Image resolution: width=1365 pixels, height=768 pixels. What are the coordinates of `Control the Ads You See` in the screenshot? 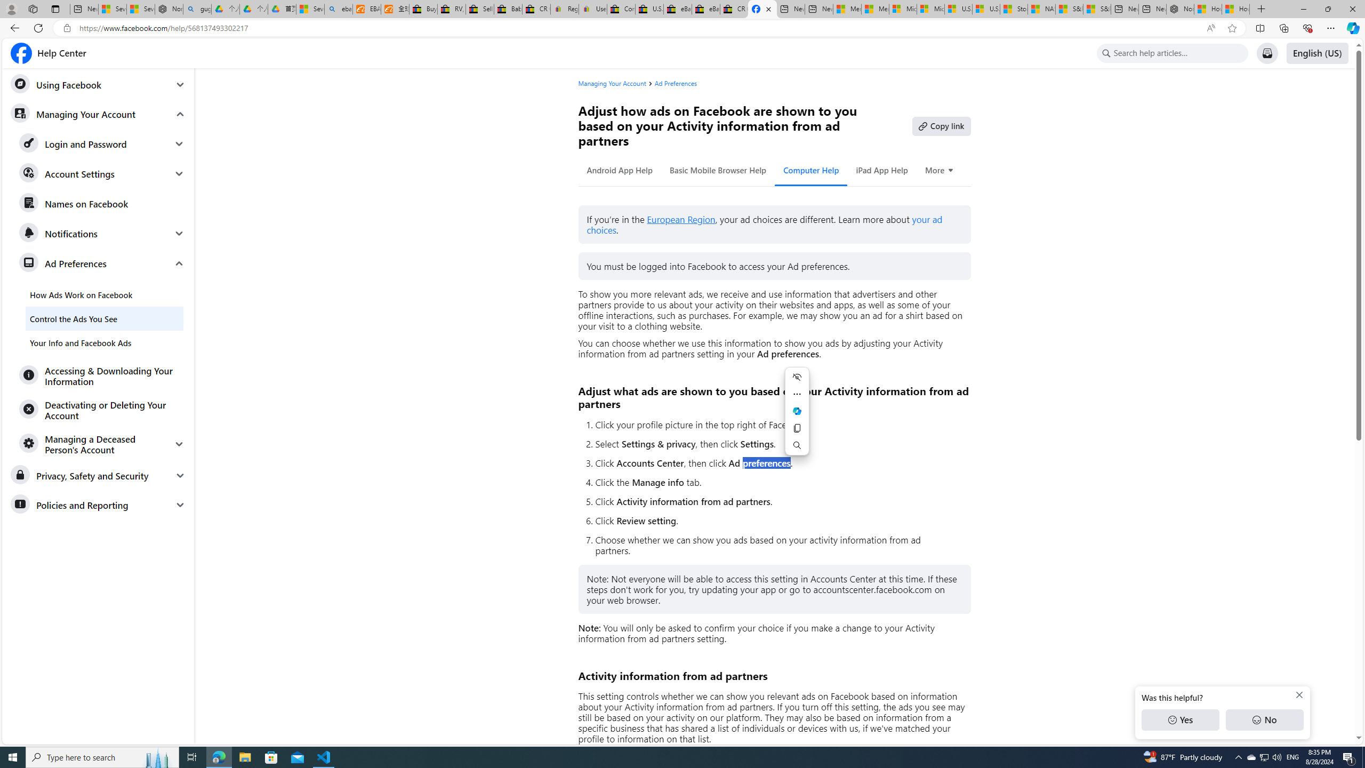 It's located at (105, 318).